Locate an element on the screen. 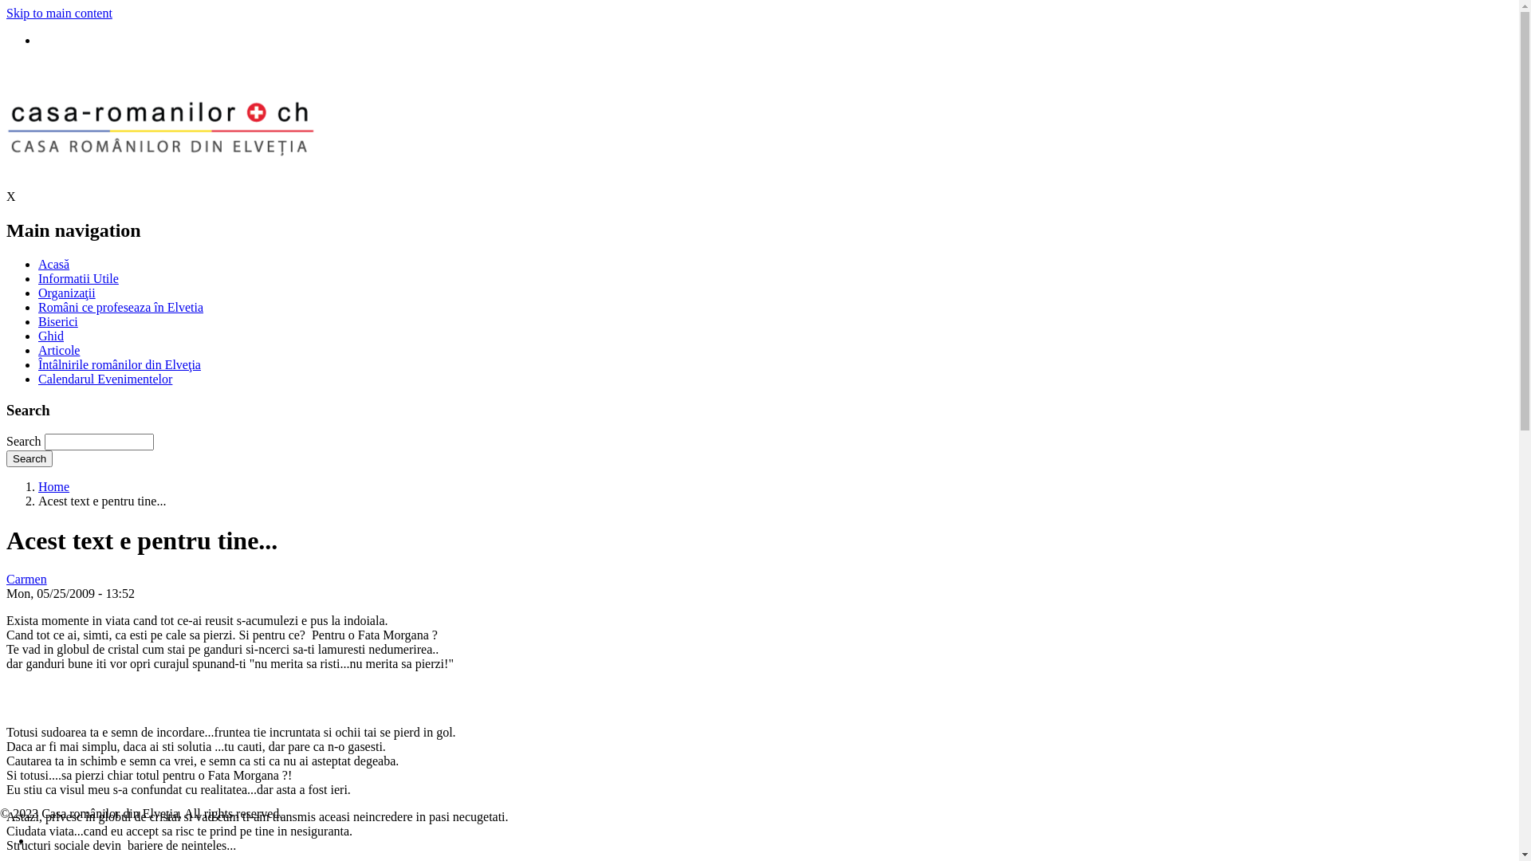  Informatii Utile is located at coordinates (78, 279).